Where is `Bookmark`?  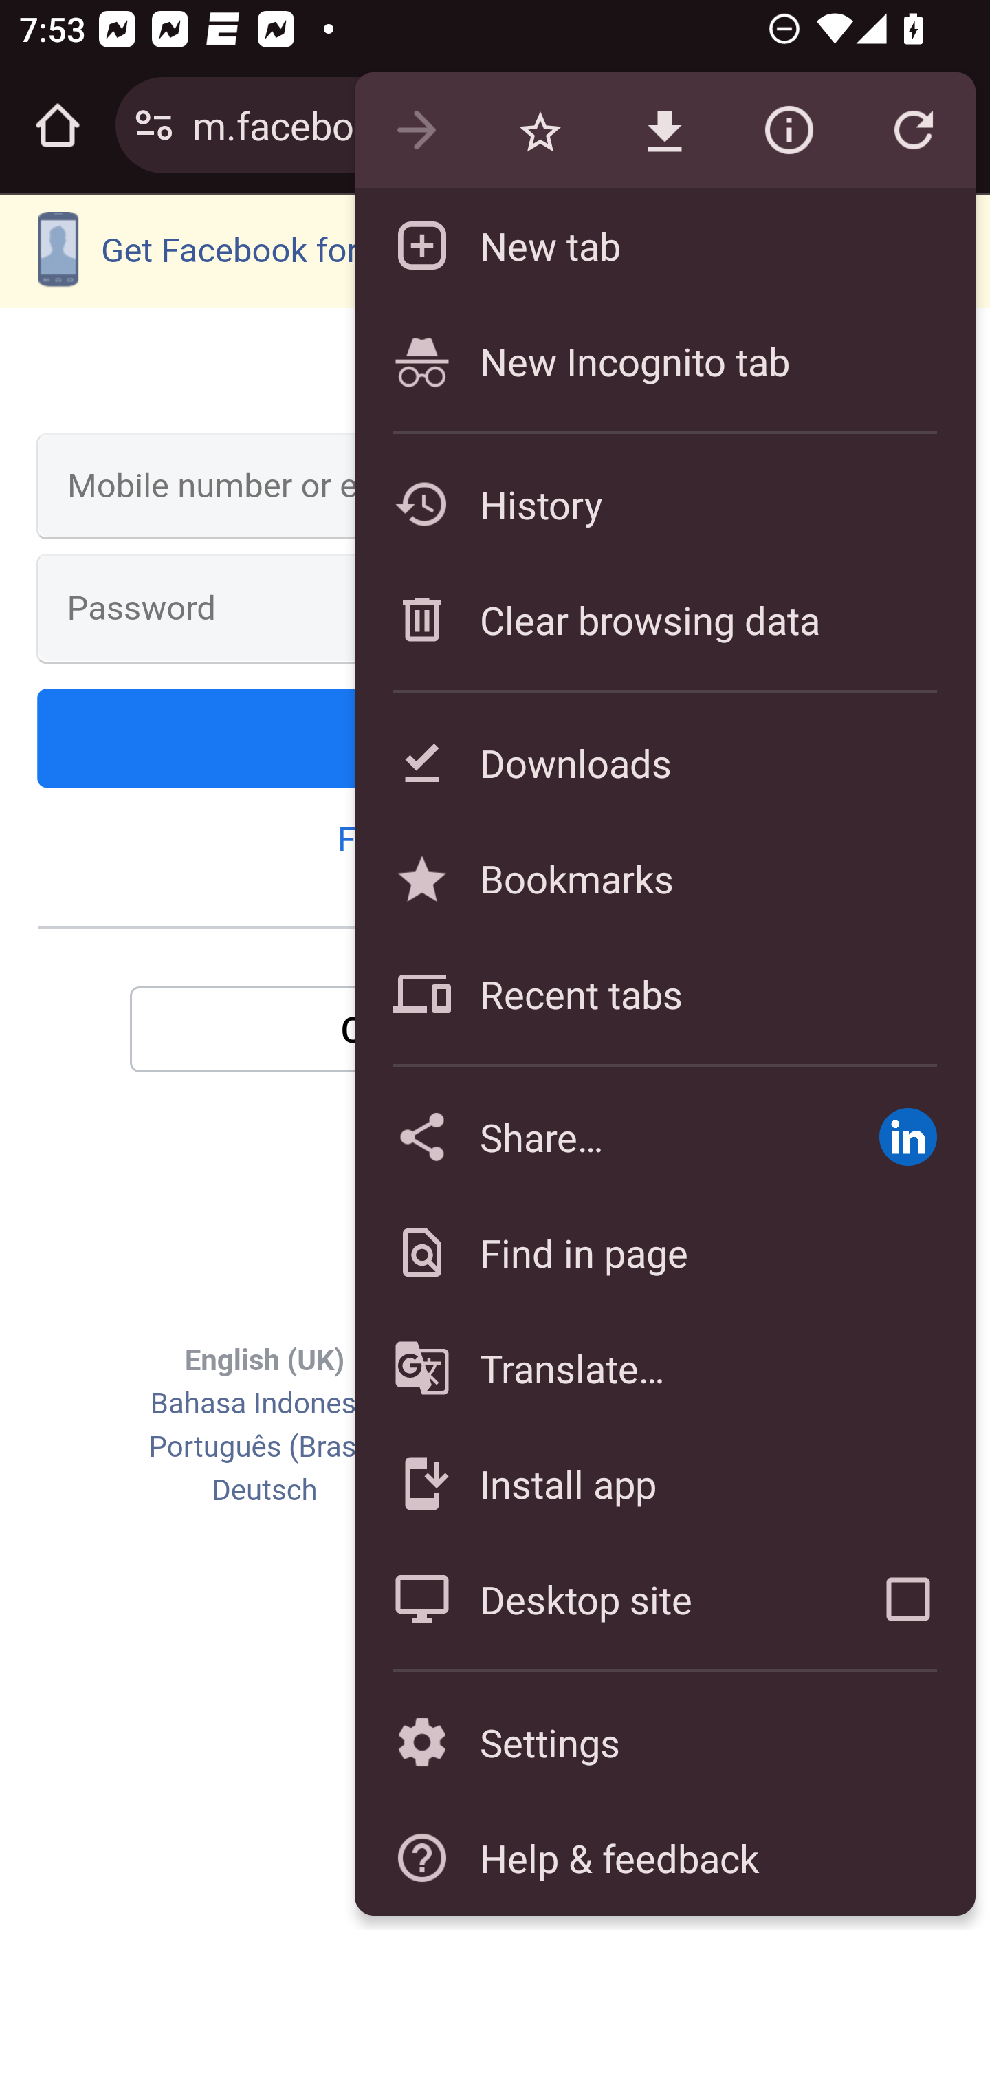 Bookmark is located at coordinates (540, 131).